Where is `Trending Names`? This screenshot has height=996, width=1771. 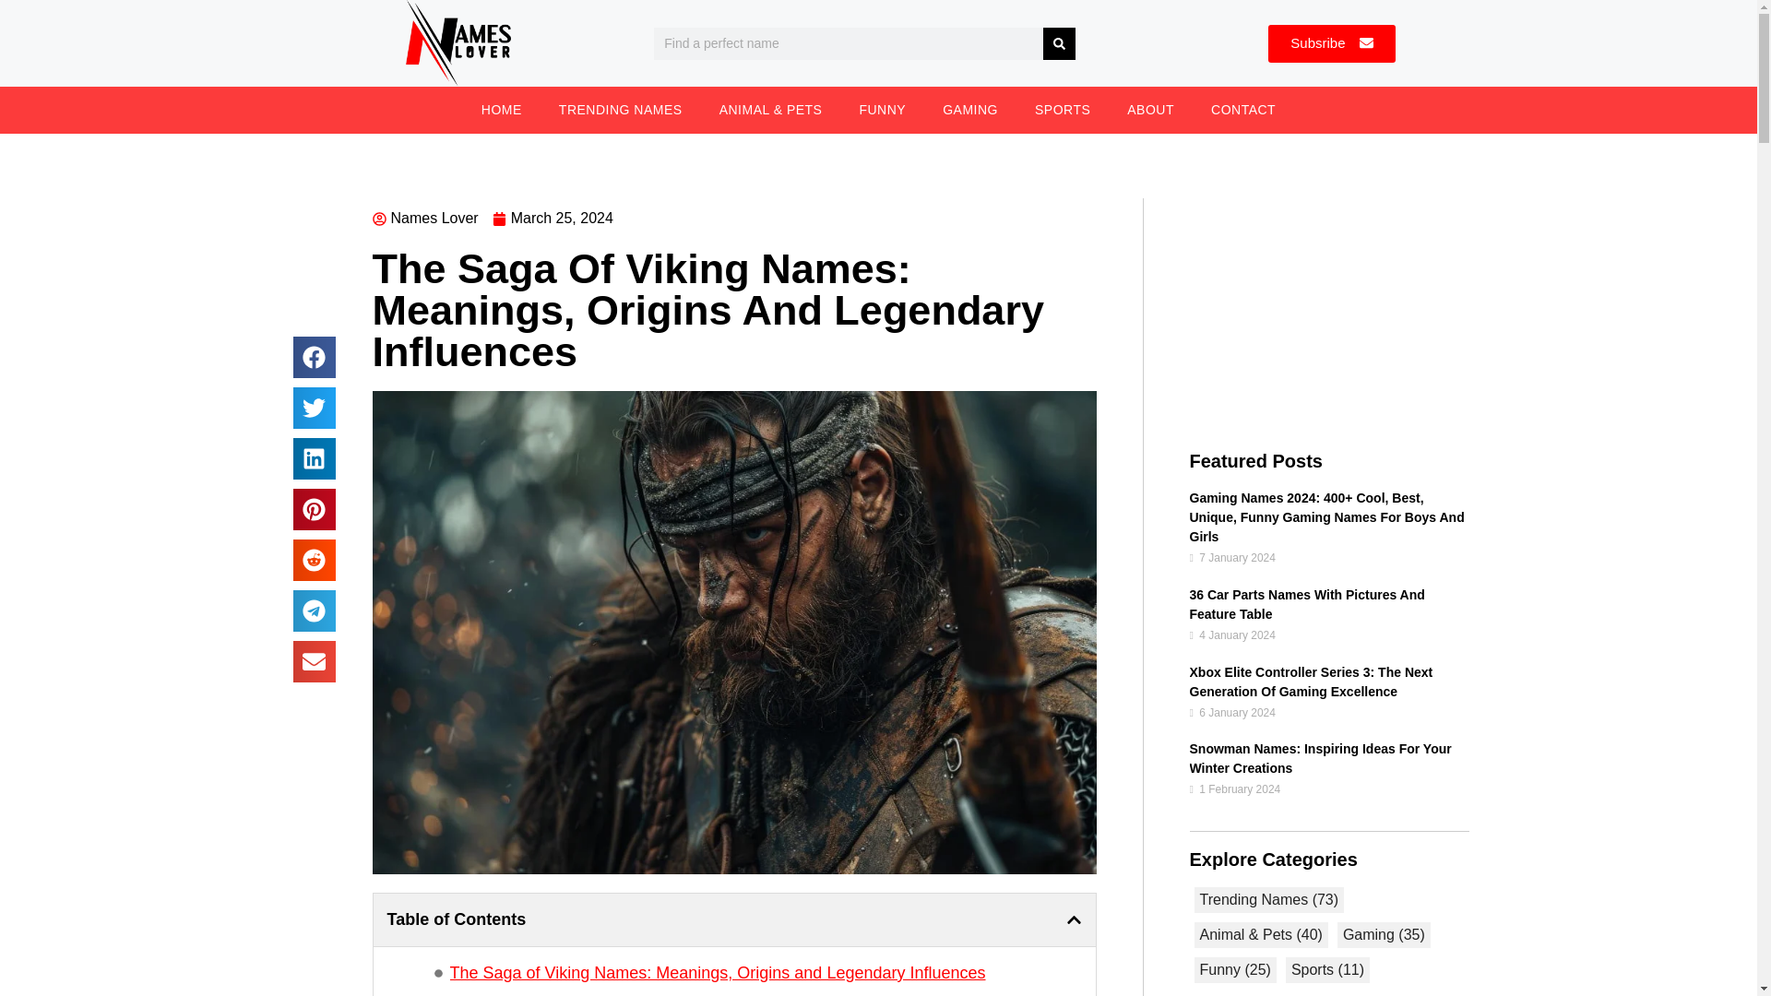
Trending Names is located at coordinates (1268, 899).